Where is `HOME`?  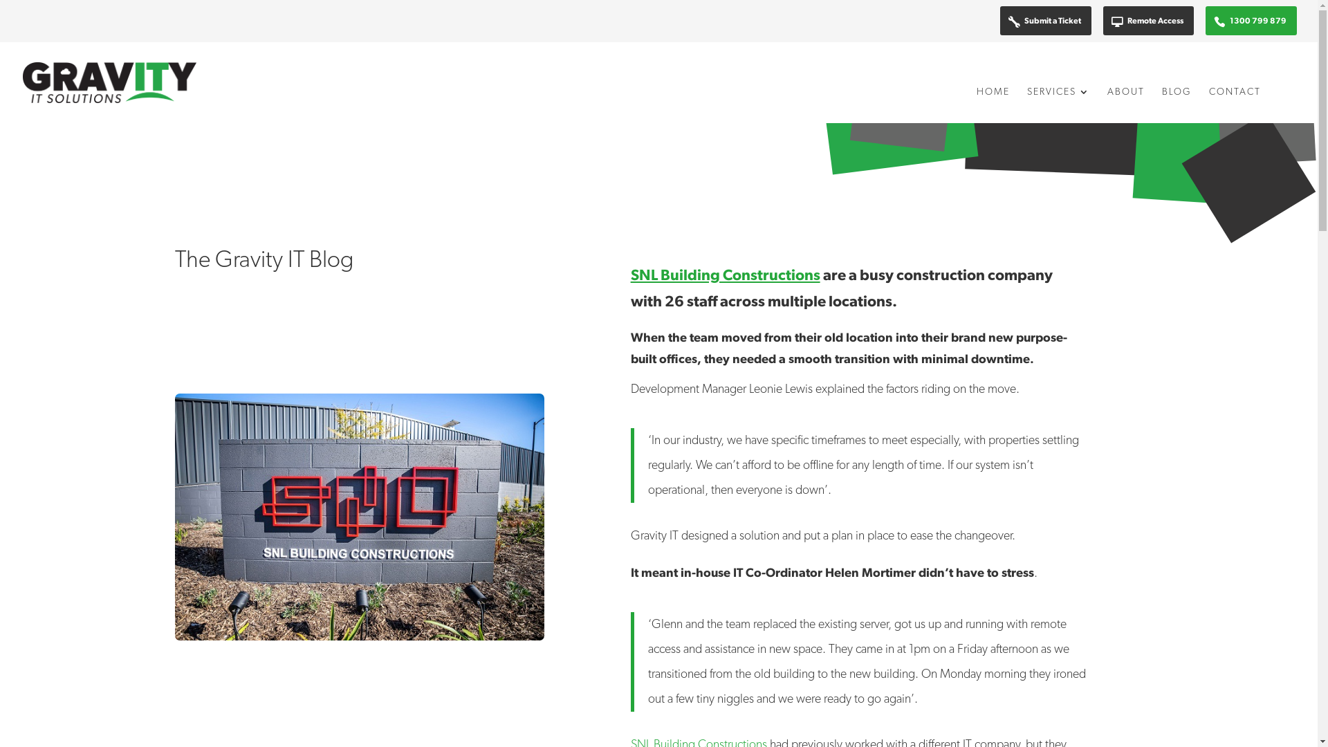
HOME is located at coordinates (993, 105).